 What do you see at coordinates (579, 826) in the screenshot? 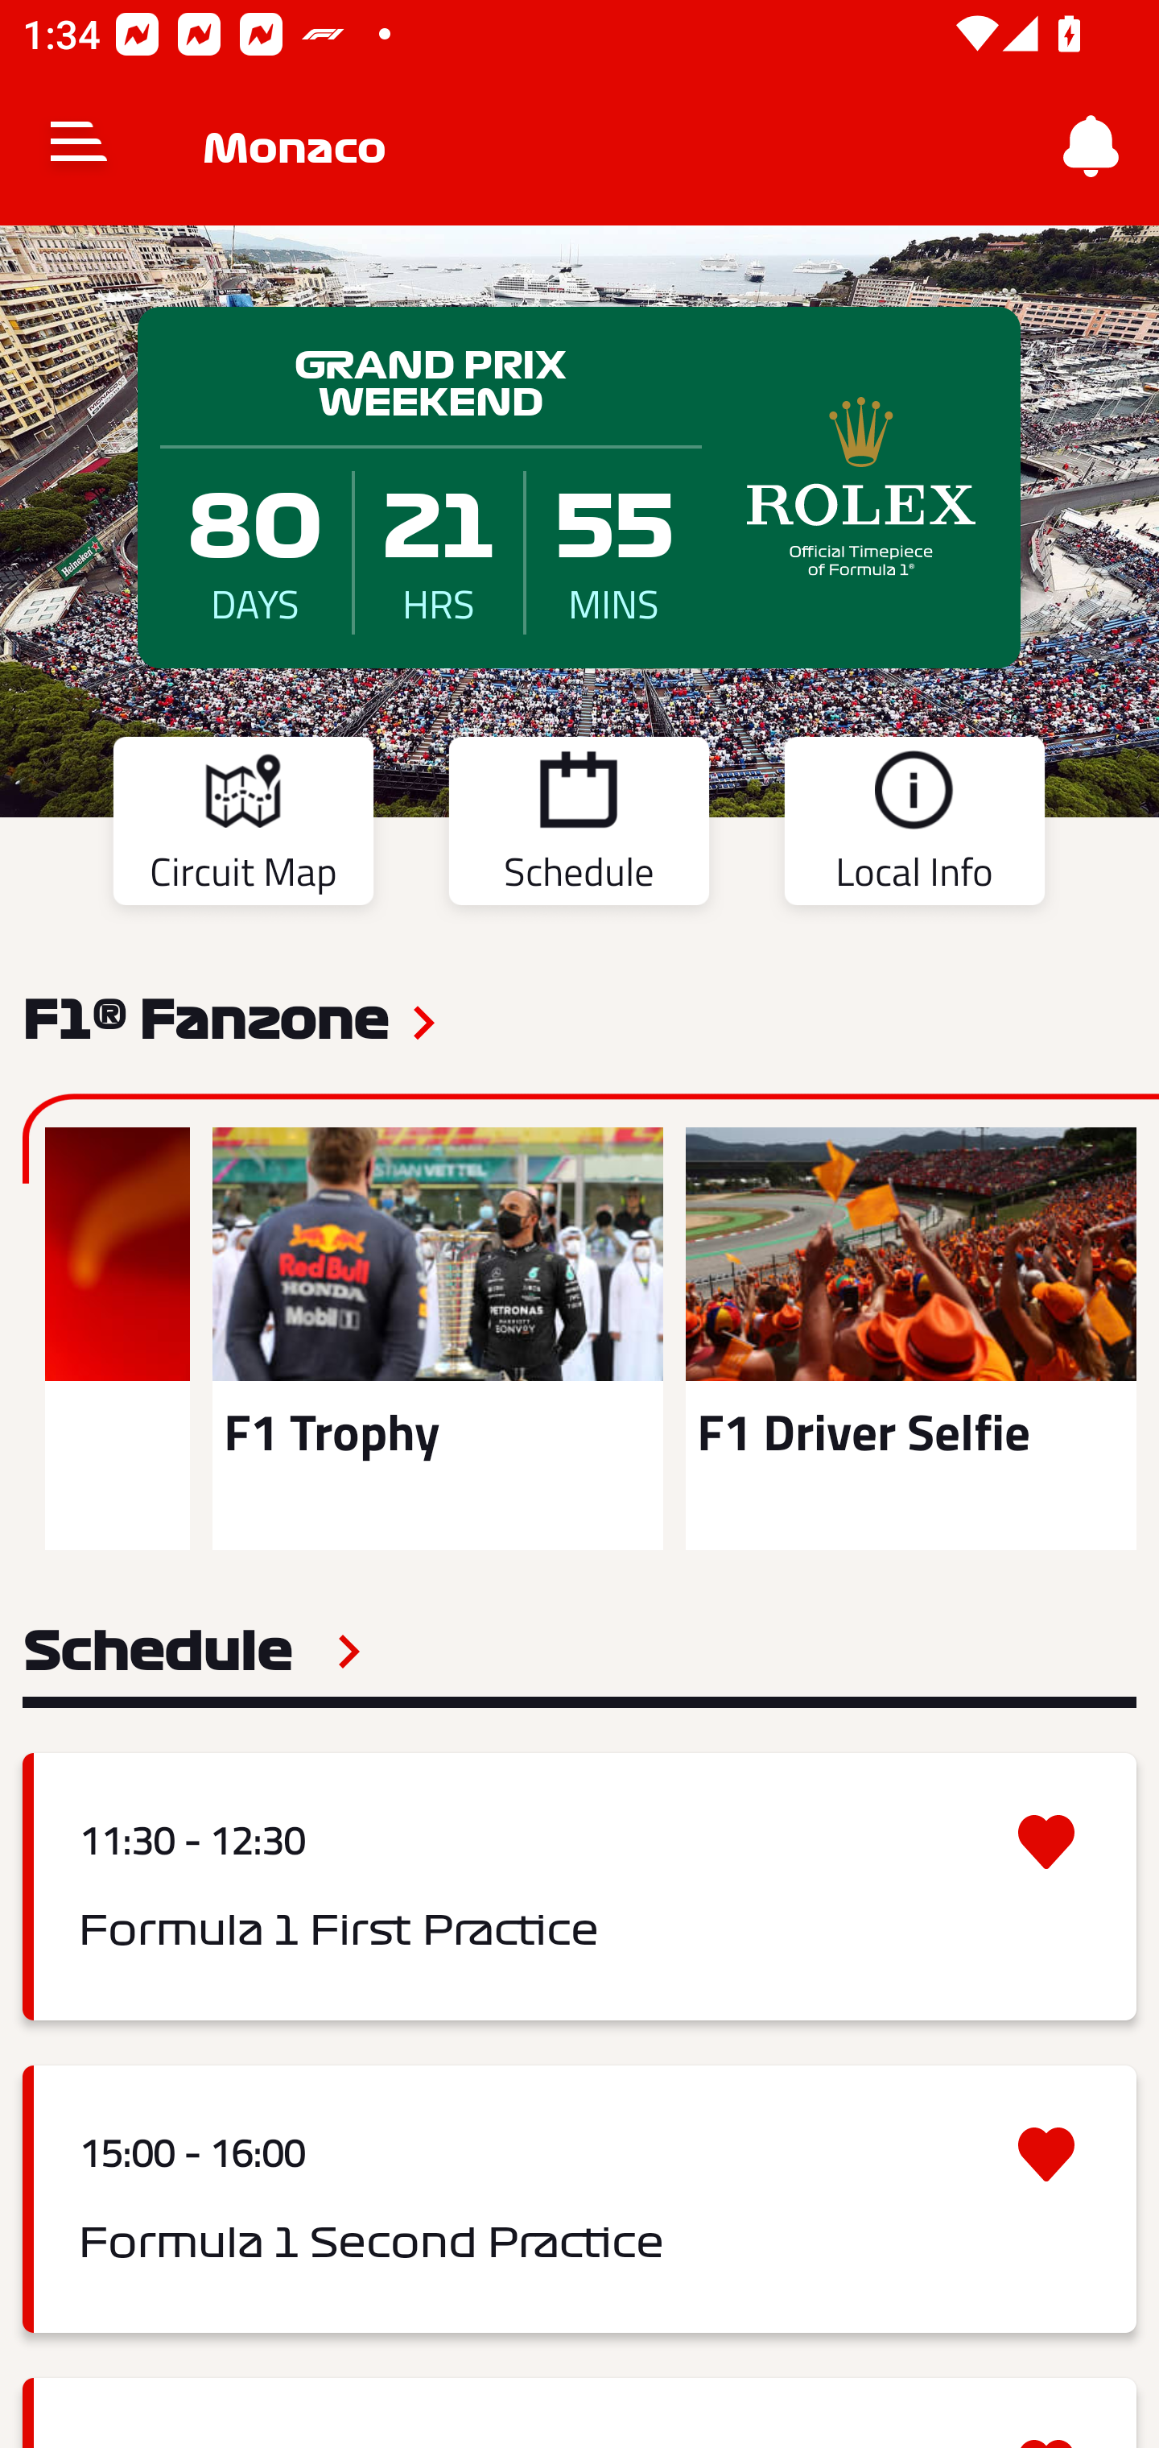
I see `Schedule` at bounding box center [579, 826].